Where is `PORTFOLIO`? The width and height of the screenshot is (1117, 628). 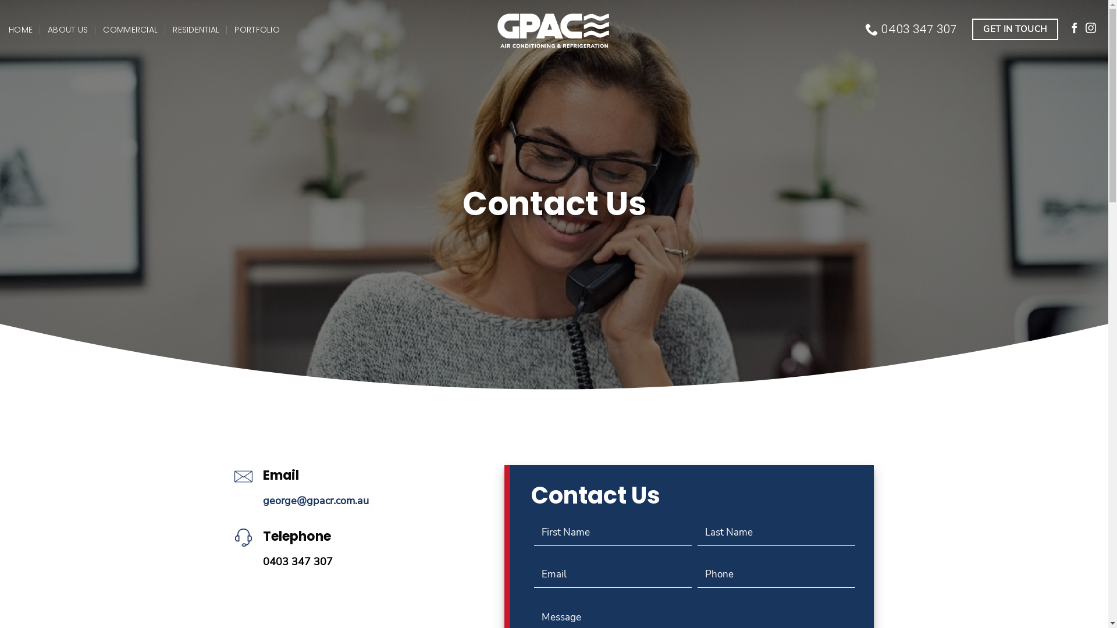
PORTFOLIO is located at coordinates (257, 29).